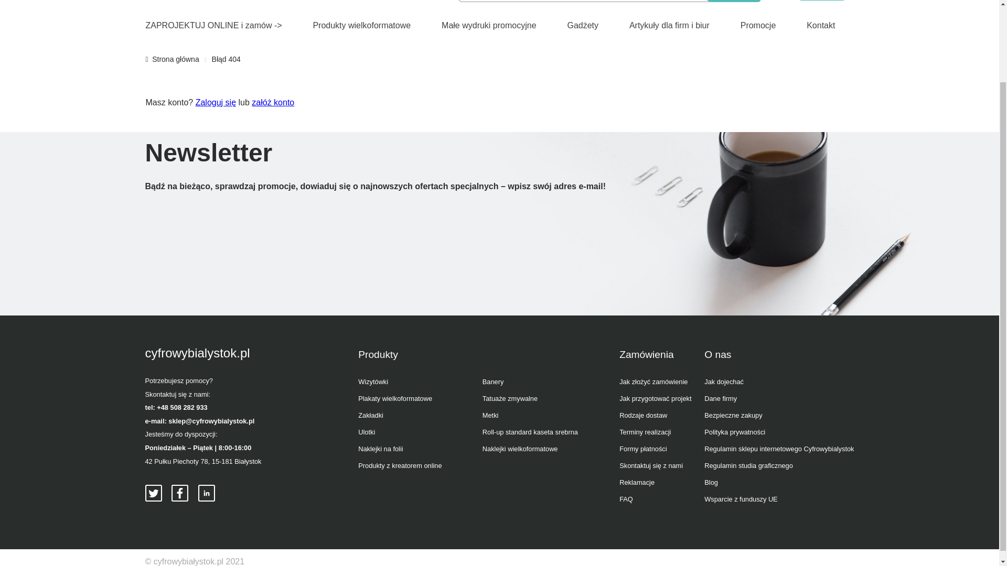 The height and width of the screenshot is (566, 1007). Describe the element at coordinates (820, 25) in the screenshot. I see `Kontakt` at that location.